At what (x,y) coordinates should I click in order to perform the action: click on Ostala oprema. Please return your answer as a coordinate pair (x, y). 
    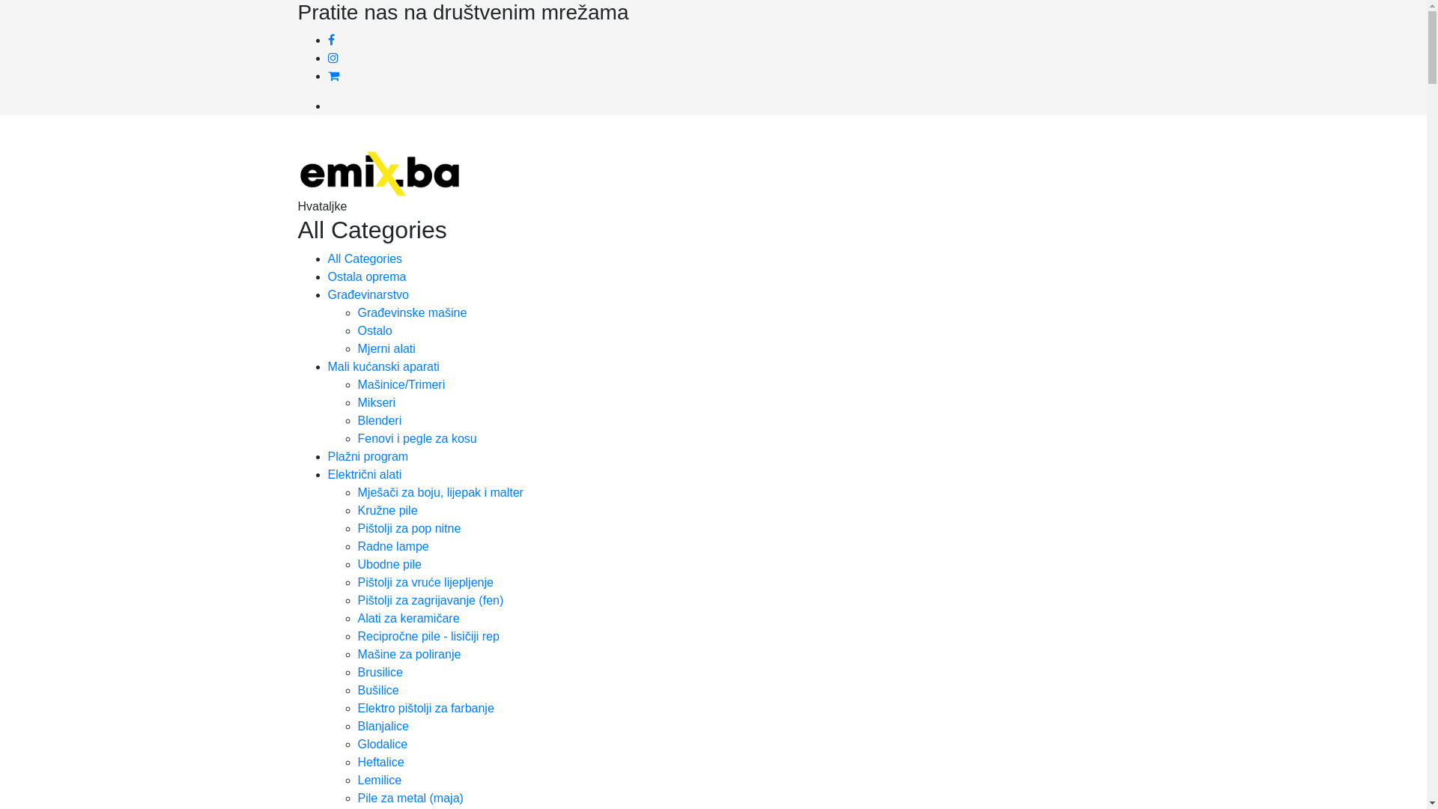
    Looking at the image, I should click on (367, 277).